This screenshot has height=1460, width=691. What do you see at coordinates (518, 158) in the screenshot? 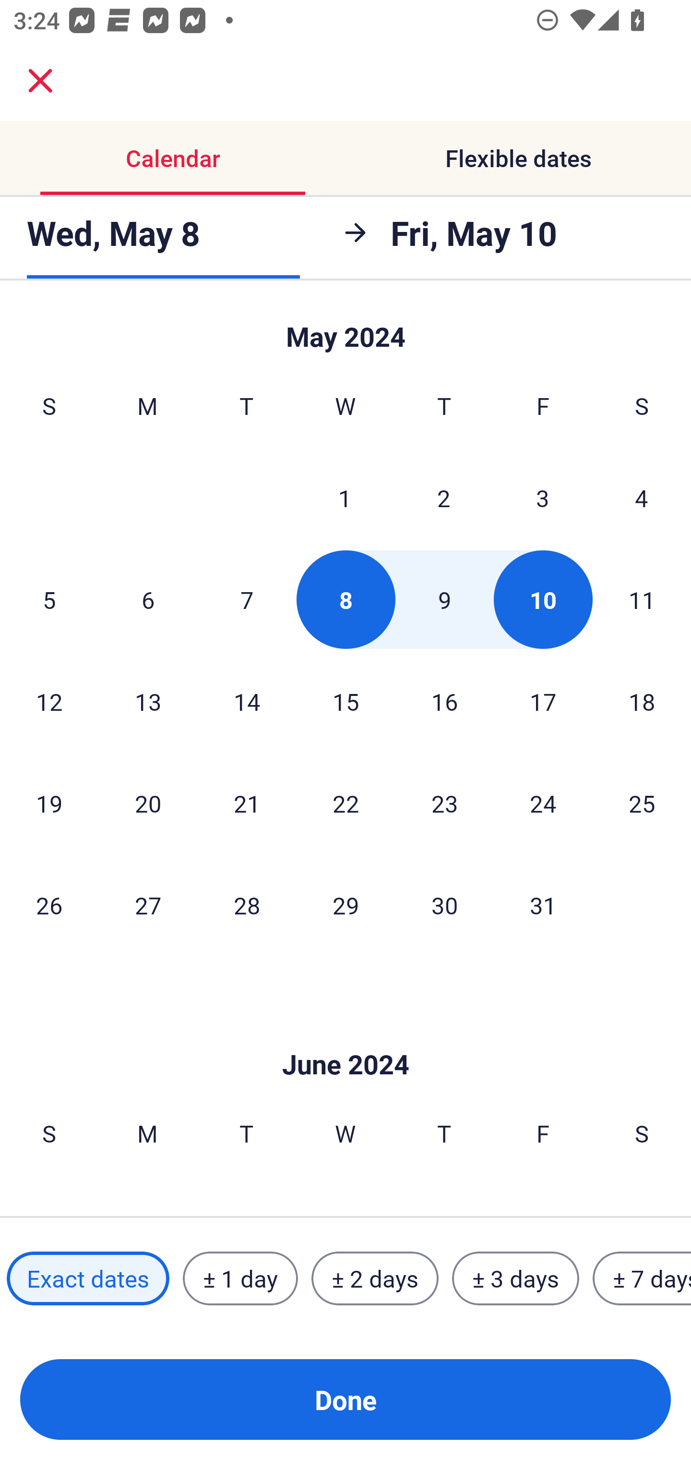
I see `Flexible dates` at bounding box center [518, 158].